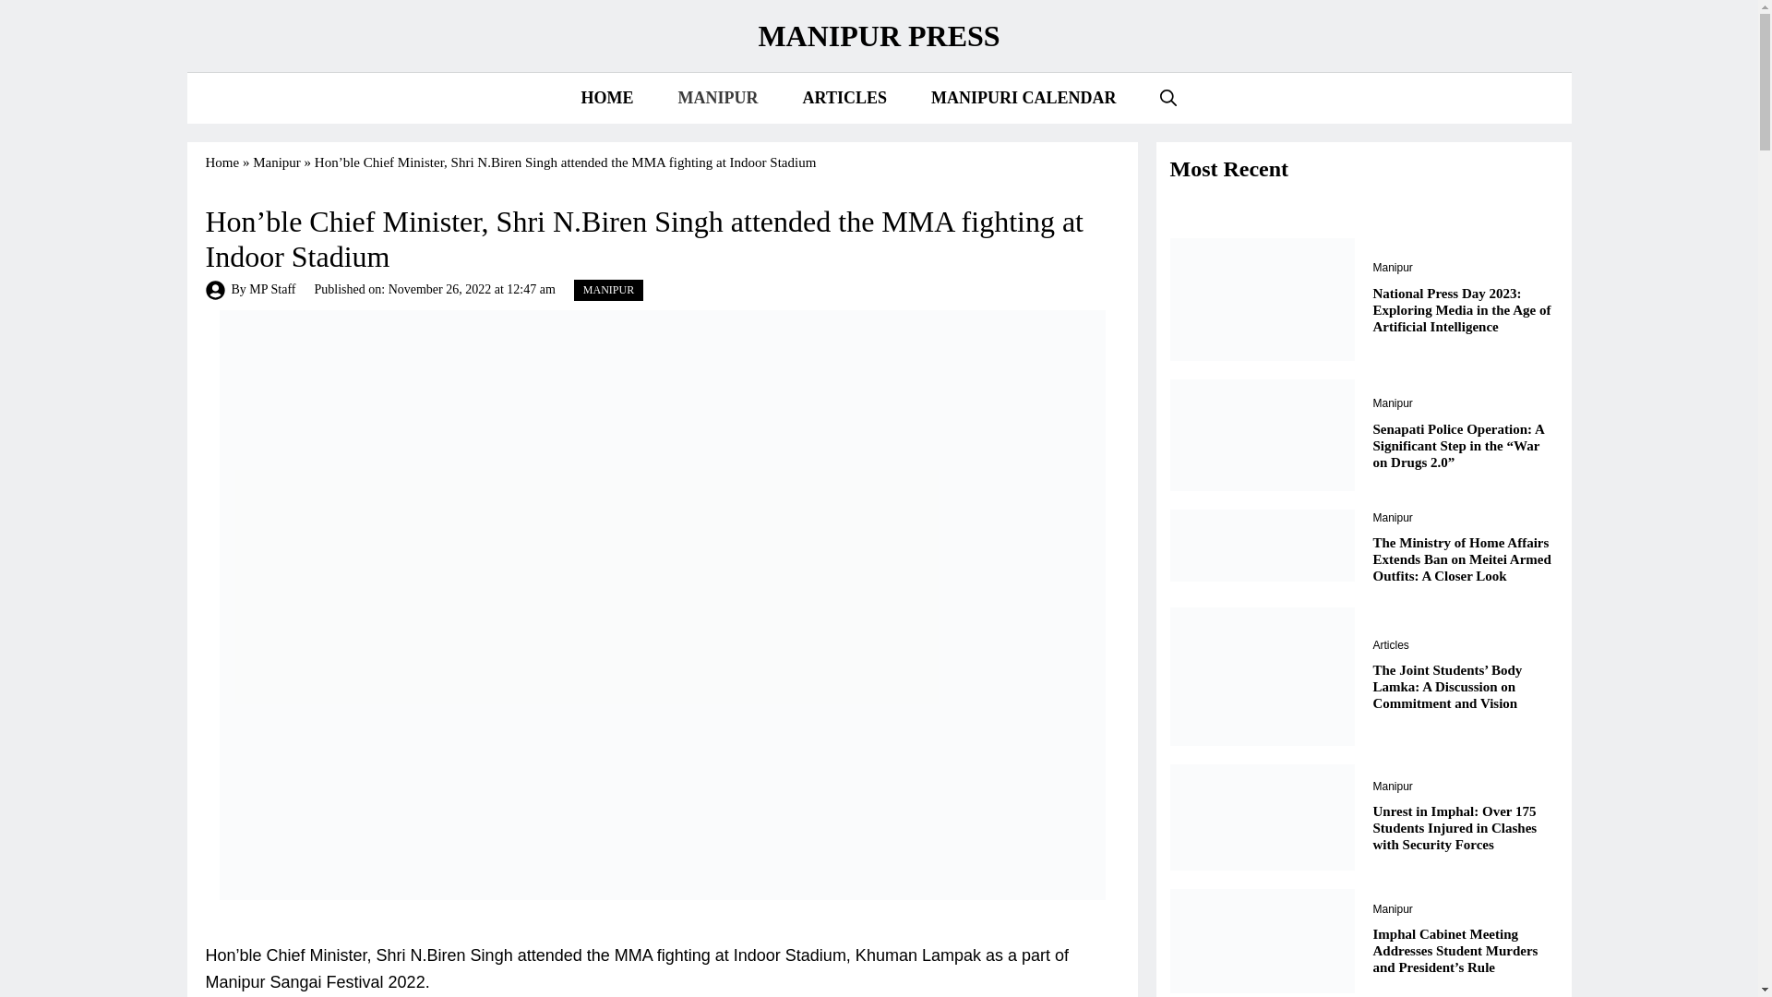 This screenshot has height=997, width=1772. What do you see at coordinates (1024, 98) in the screenshot?
I see `MANIPURI CALENDAR` at bounding box center [1024, 98].